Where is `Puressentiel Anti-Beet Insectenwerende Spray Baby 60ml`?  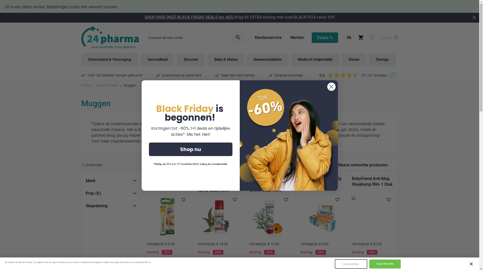
Puressentiel Anti-Beet Insectenwerende Spray Baby 60ml is located at coordinates (218, 184).